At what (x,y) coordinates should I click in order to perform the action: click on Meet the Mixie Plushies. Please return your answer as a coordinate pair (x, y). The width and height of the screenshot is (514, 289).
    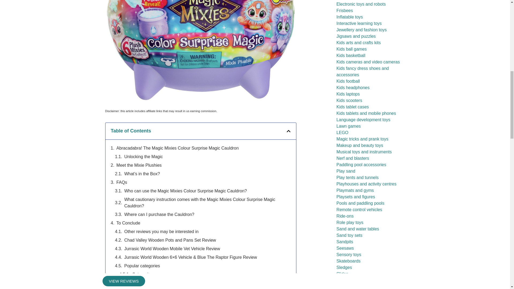
    Looking at the image, I should click on (139, 165).